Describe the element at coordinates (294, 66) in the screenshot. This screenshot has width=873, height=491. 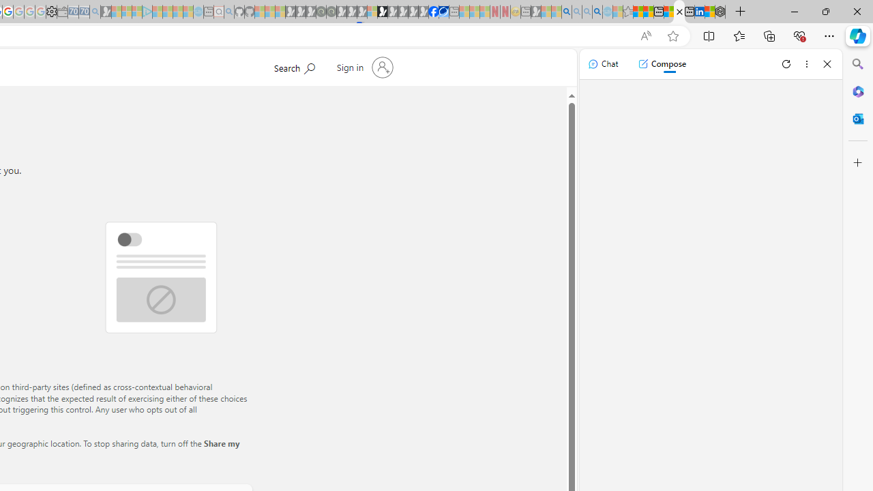
I see `Search Microsoft.com` at that location.